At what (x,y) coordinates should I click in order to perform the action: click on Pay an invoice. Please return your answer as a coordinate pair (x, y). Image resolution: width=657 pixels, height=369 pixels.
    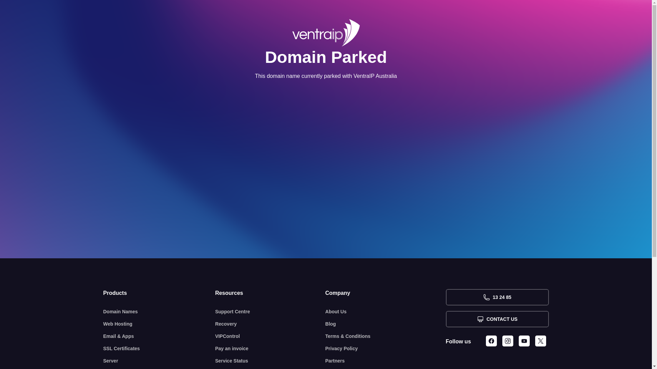
    Looking at the image, I should click on (270, 348).